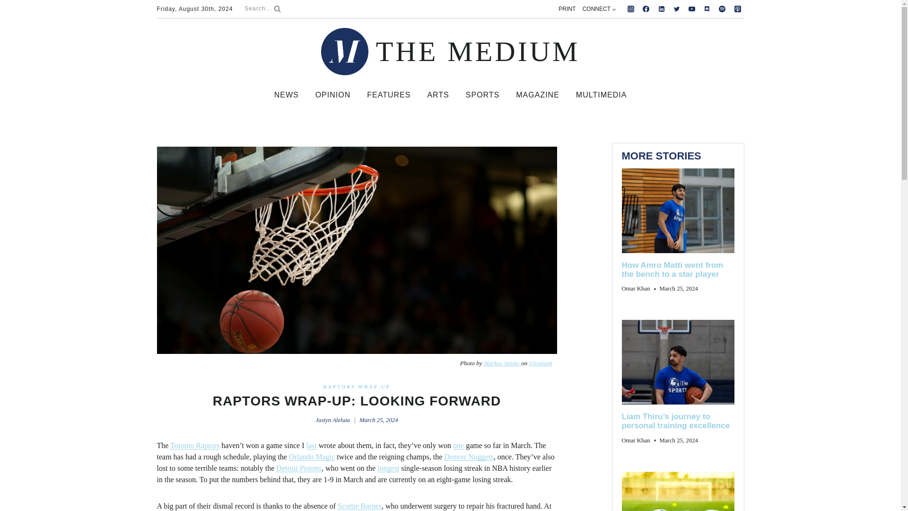  Describe the element at coordinates (468, 457) in the screenshot. I see `Denver Nuggets` at that location.